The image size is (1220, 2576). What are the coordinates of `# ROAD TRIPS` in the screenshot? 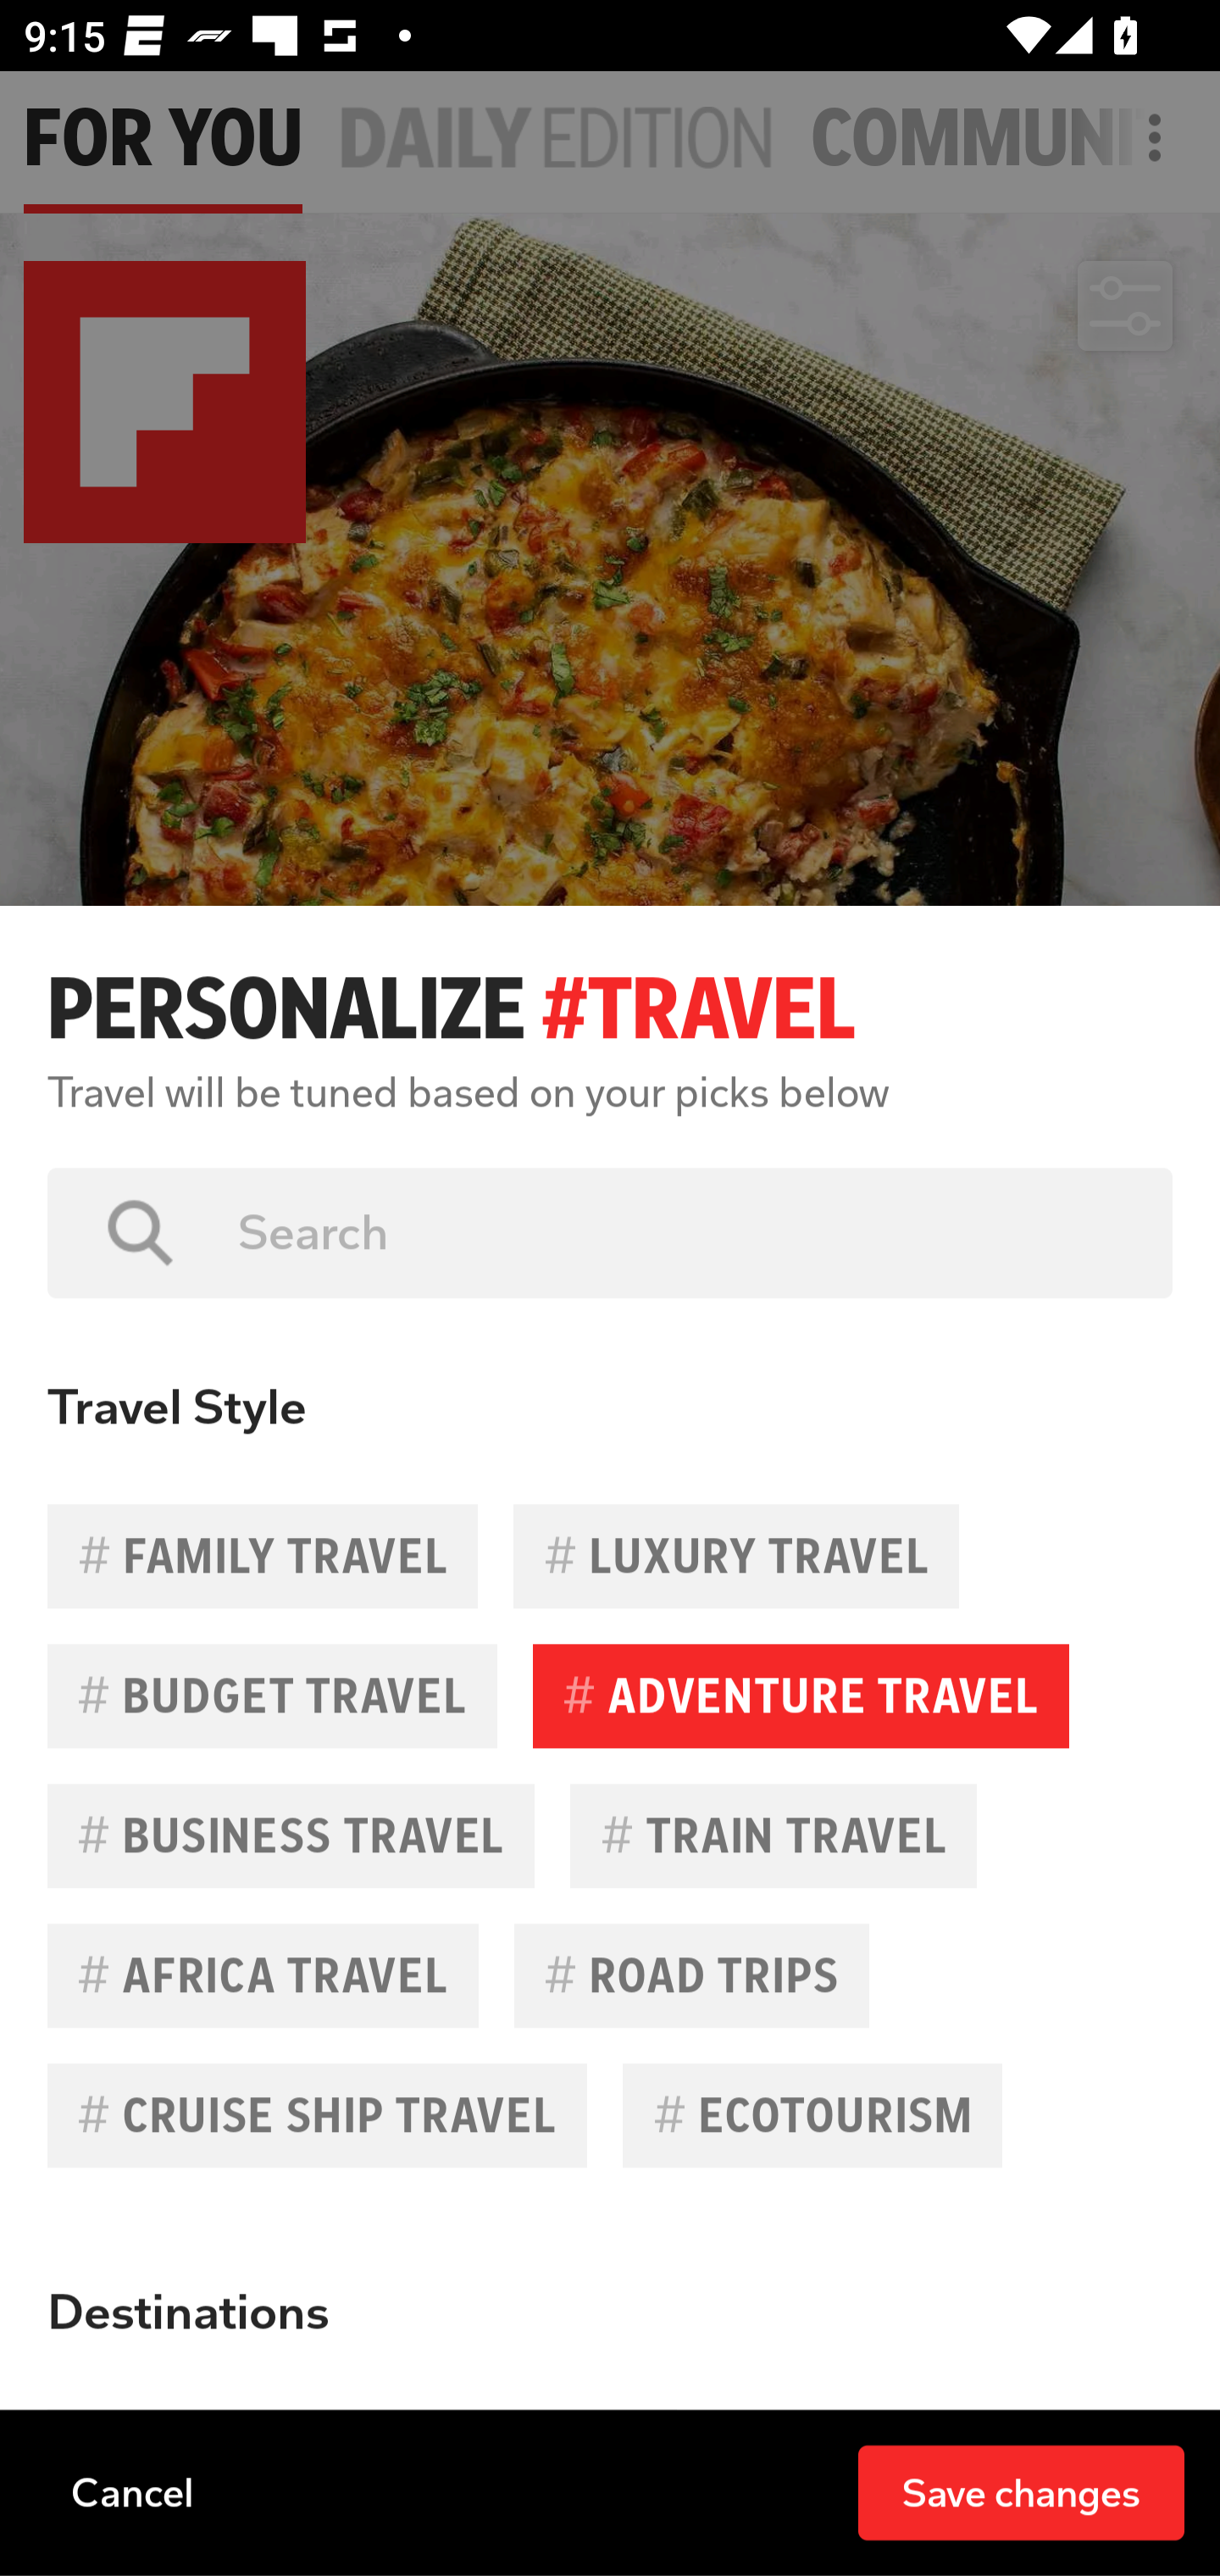 It's located at (691, 1975).